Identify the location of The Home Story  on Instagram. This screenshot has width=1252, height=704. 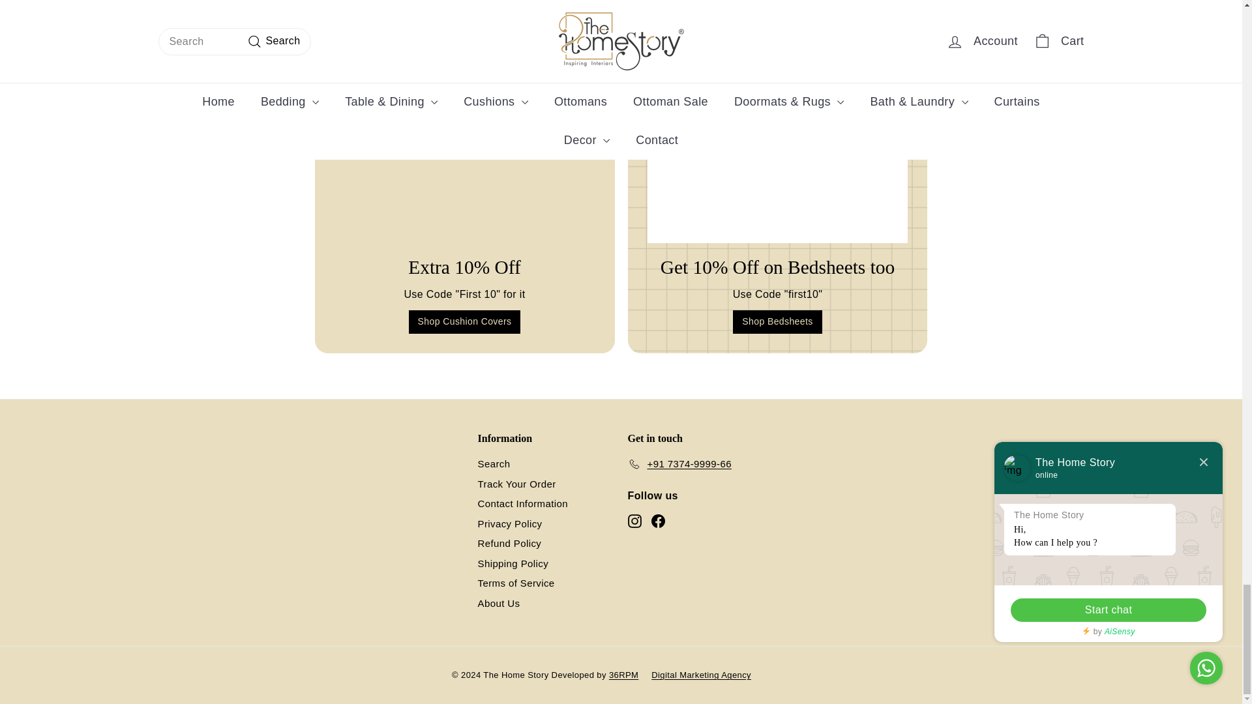
(634, 521).